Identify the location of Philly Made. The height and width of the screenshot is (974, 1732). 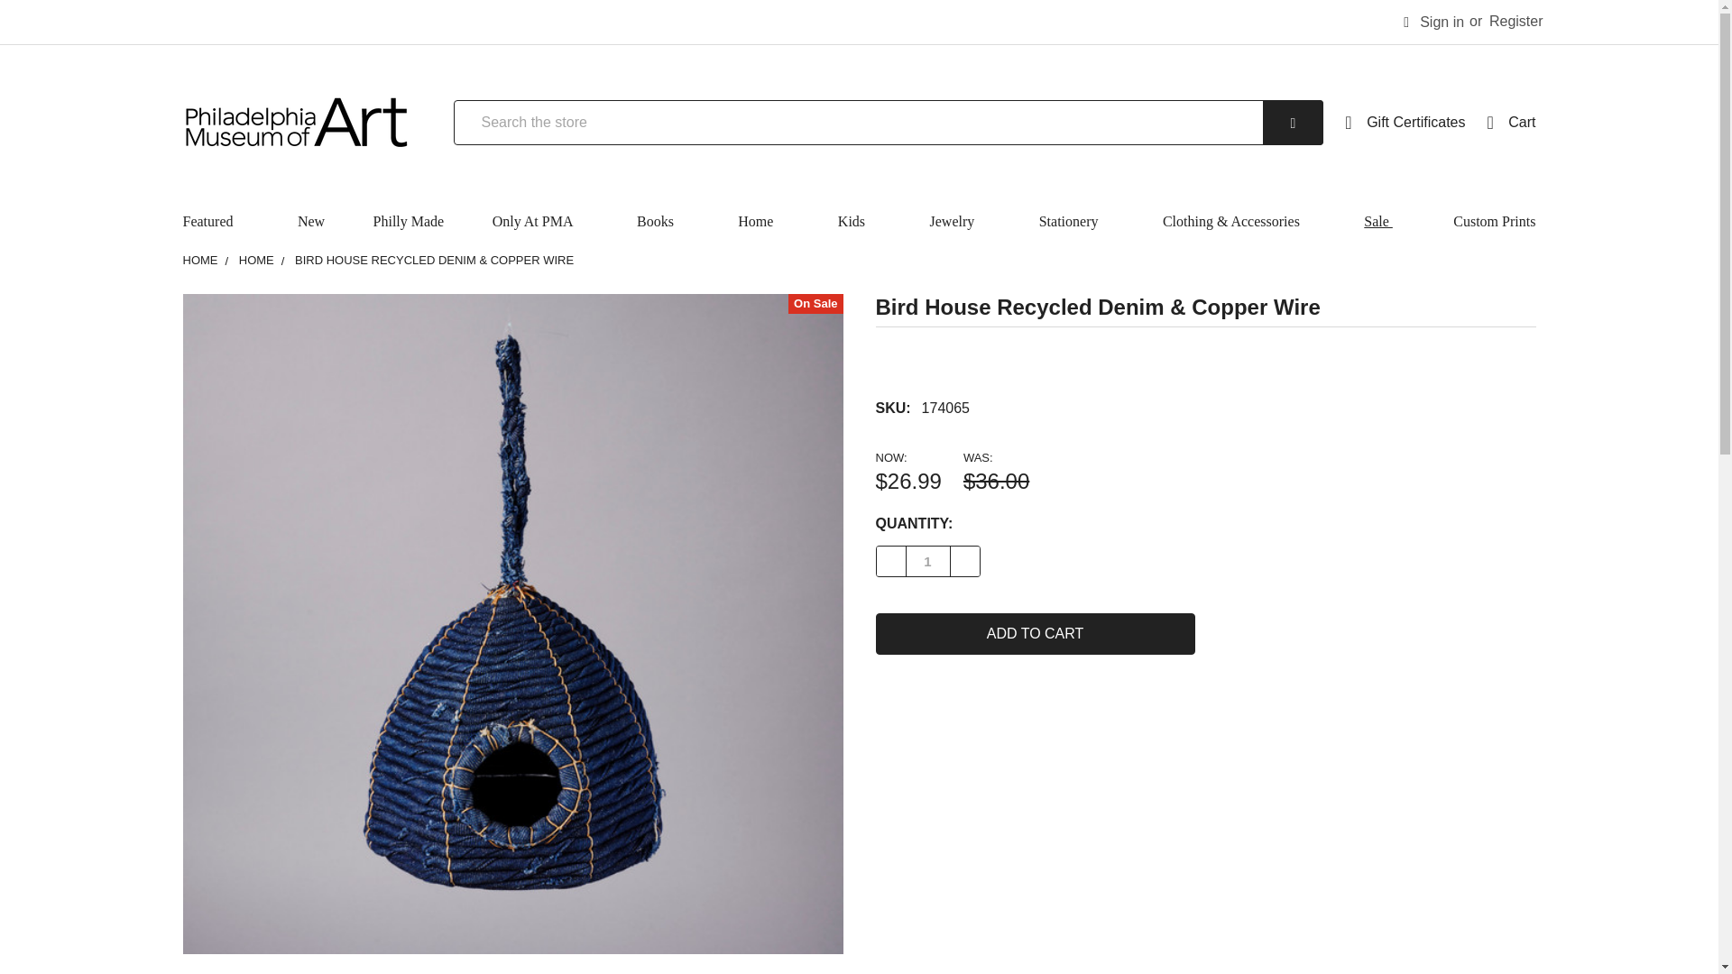
(408, 222).